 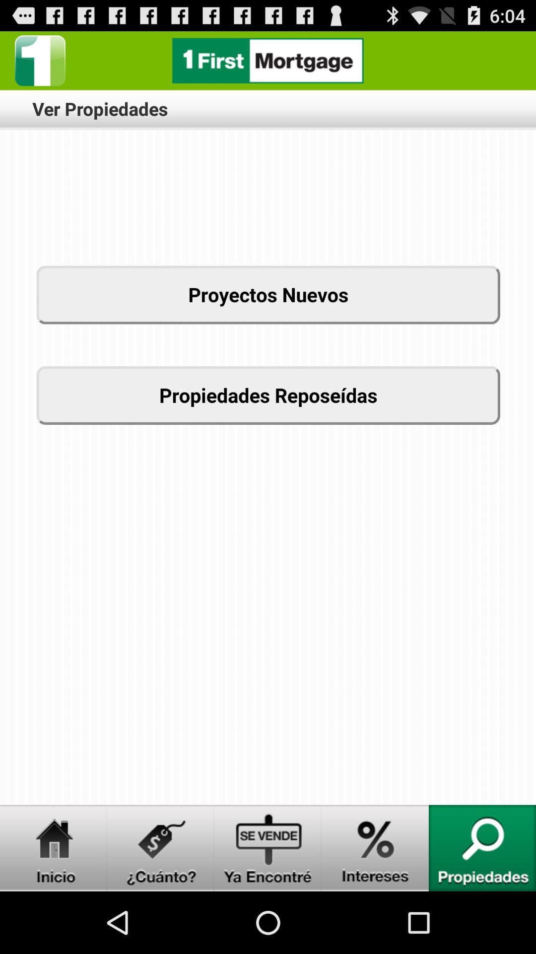 What do you see at coordinates (375, 848) in the screenshot?
I see `intereses button link` at bounding box center [375, 848].